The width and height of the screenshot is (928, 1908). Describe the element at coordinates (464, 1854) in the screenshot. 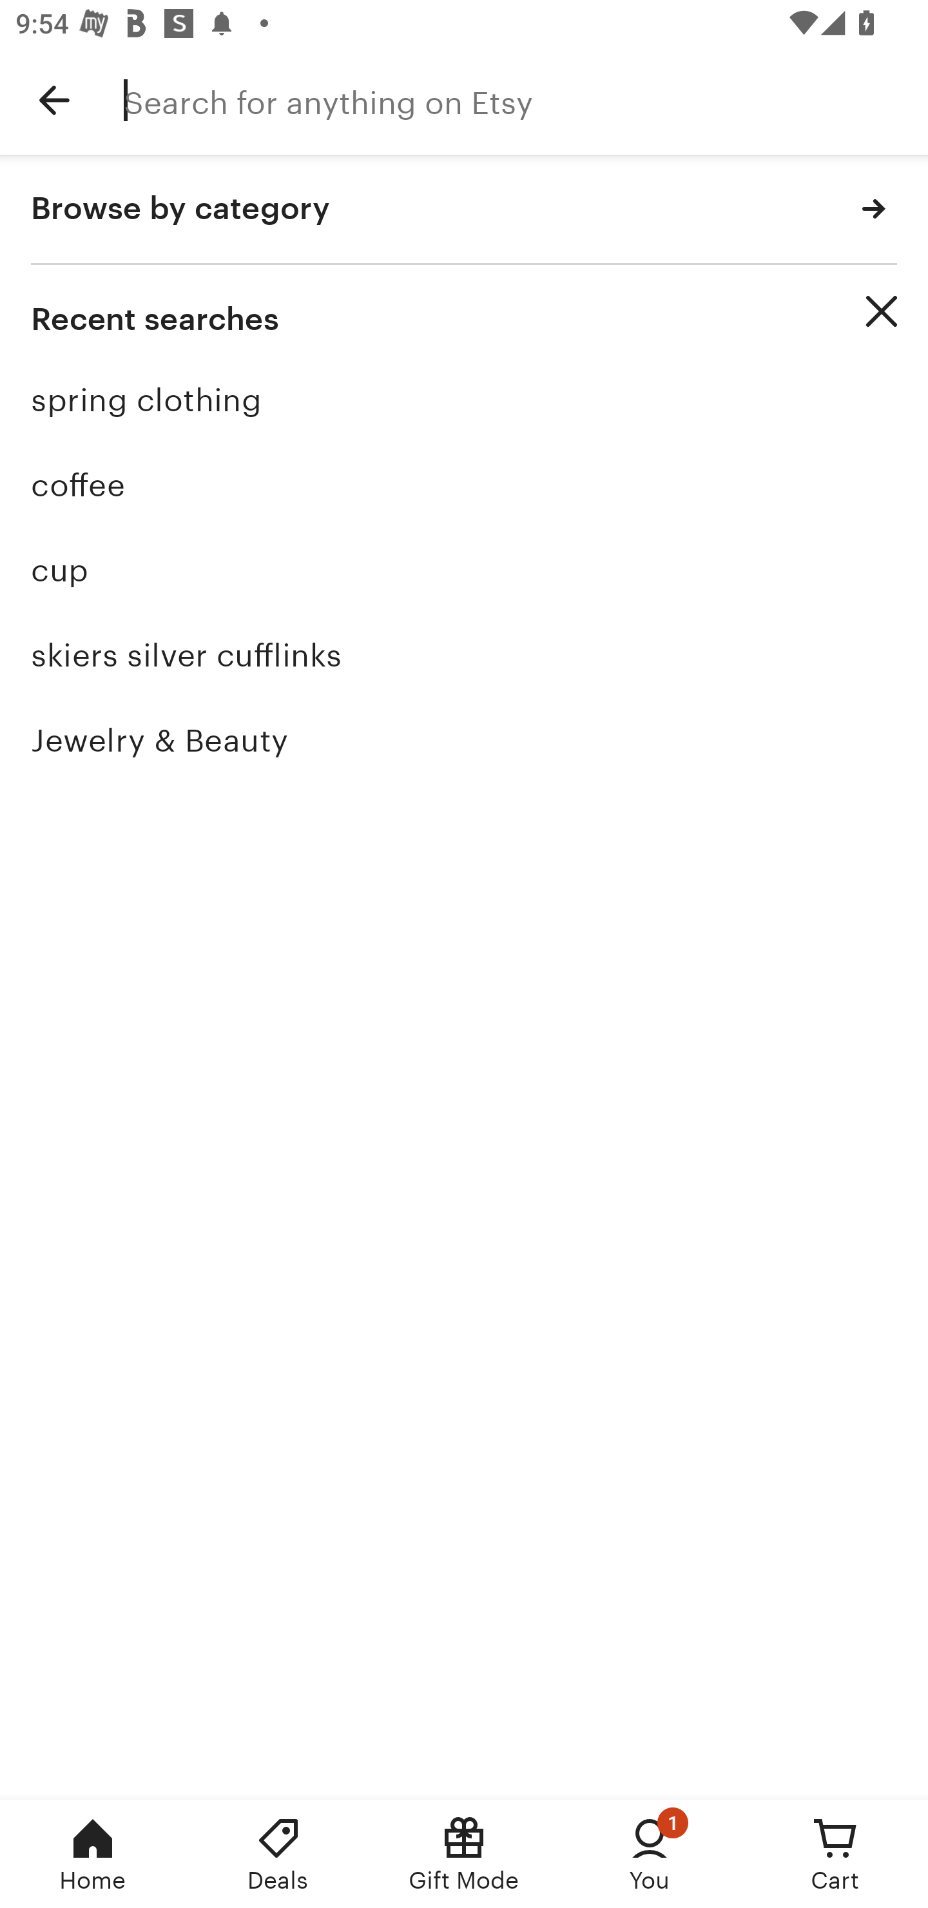

I see `Gift Mode` at that location.